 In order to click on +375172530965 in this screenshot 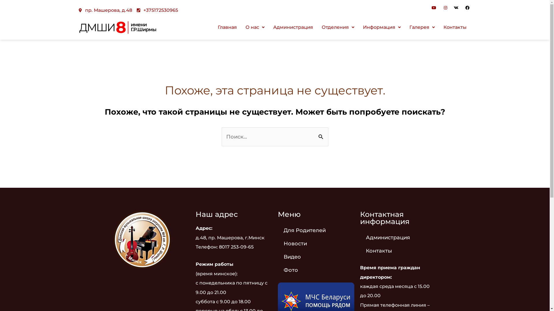, I will do `click(158, 10)`.